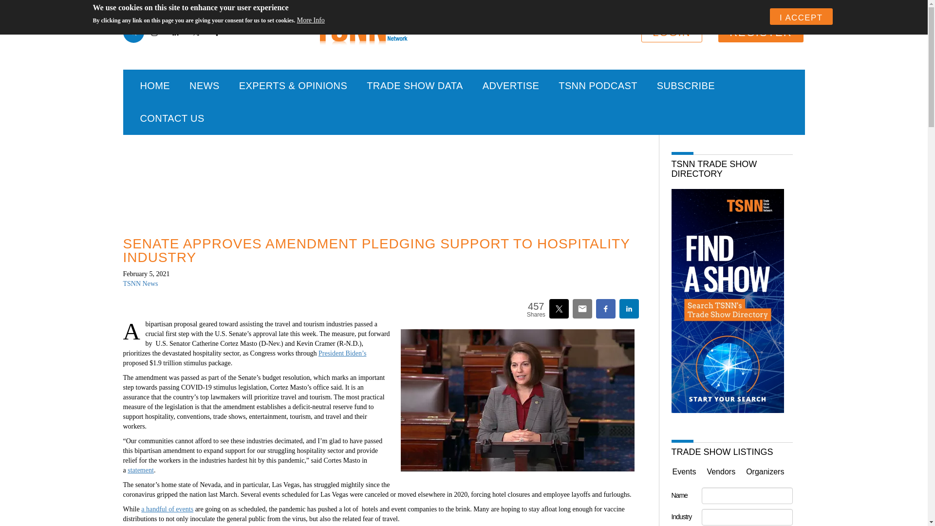 This screenshot has width=935, height=526. I want to click on a handful of events, so click(167, 509).